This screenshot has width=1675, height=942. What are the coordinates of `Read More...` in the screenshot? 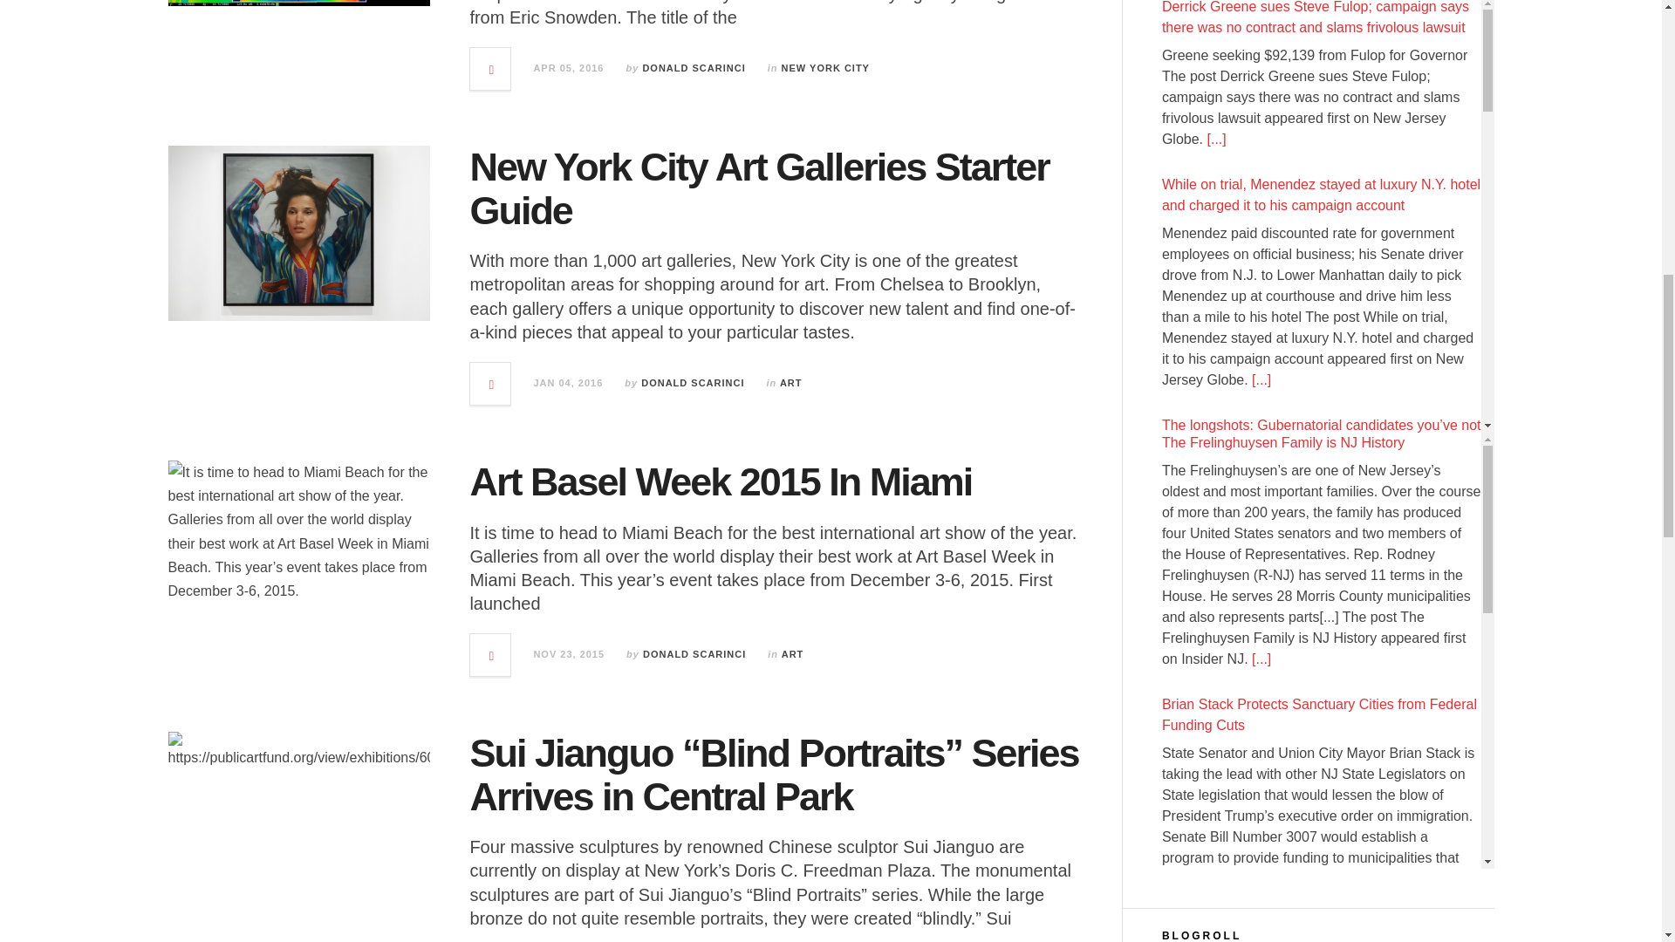 It's located at (491, 654).